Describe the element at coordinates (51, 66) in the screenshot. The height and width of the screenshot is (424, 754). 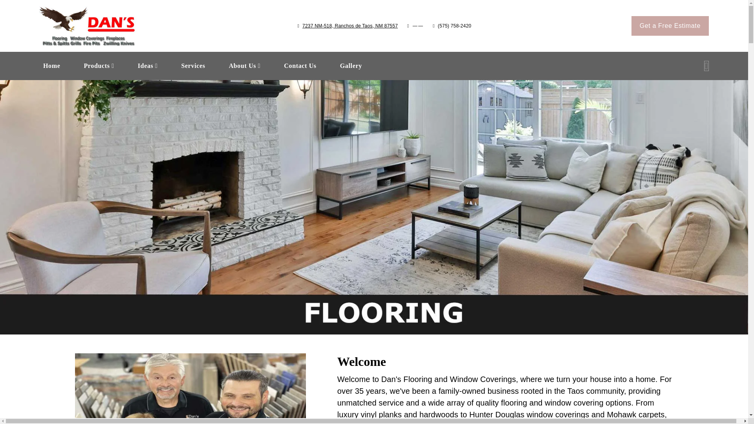
I see `Ideas` at that location.